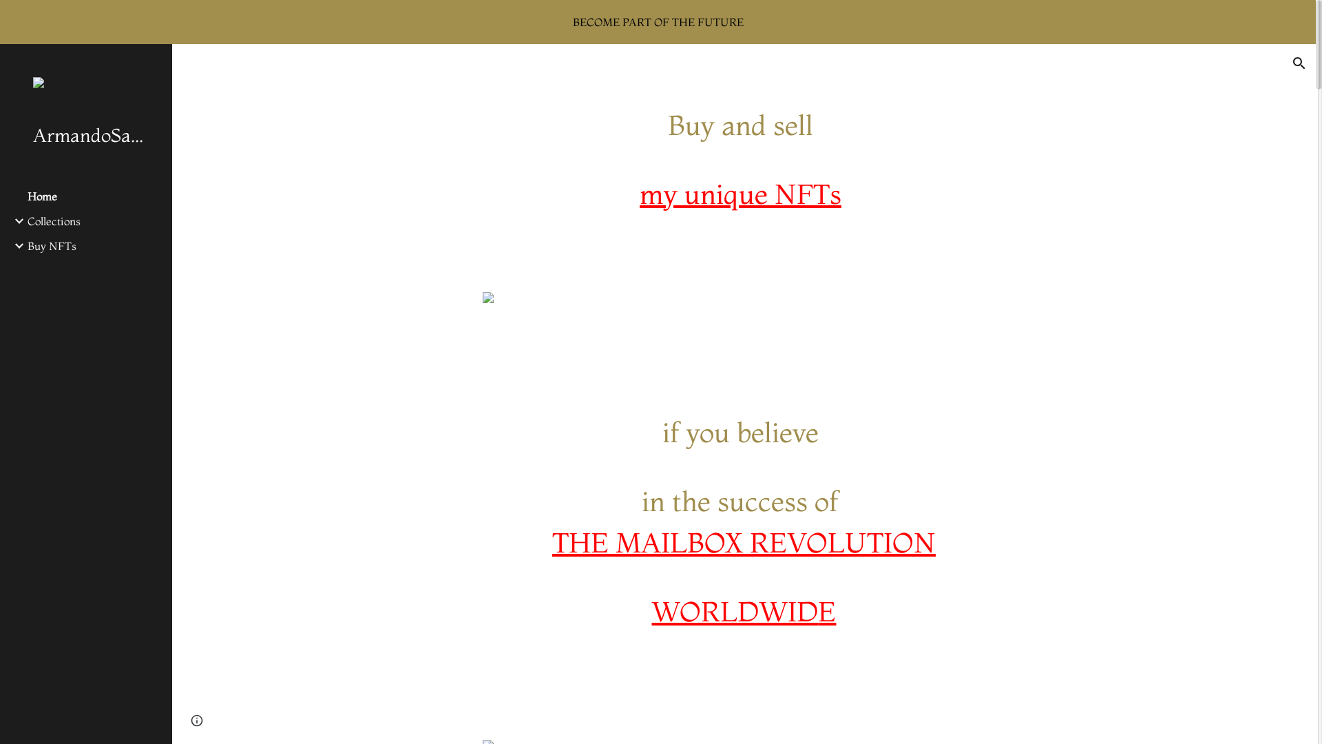  Describe the element at coordinates (827, 612) in the screenshot. I see `E` at that location.